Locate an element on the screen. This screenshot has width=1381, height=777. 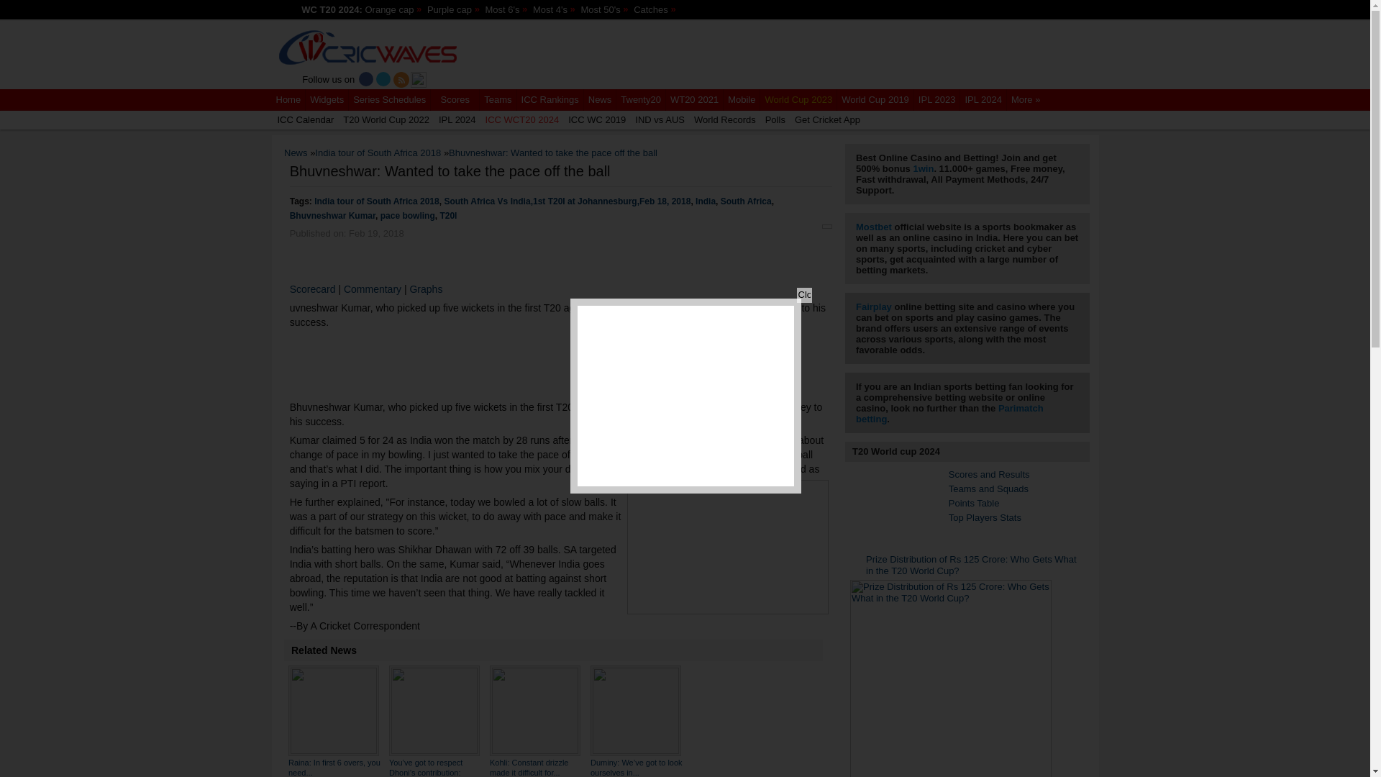
View Cricket Score Widgets is located at coordinates (327, 100).